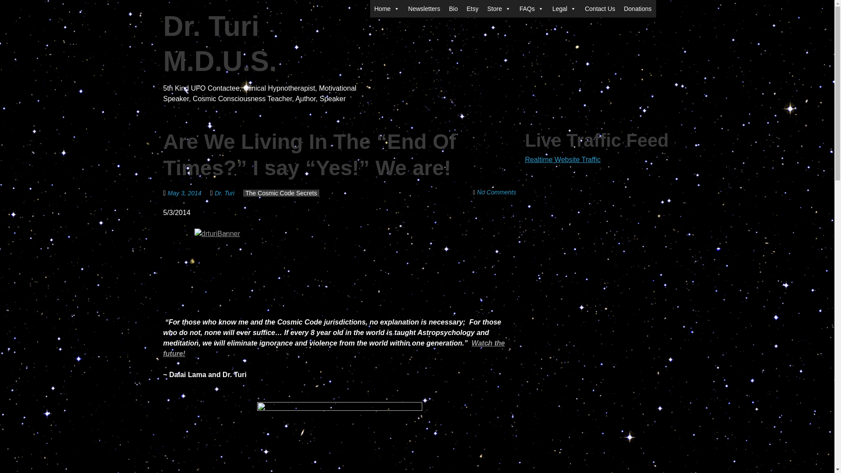  What do you see at coordinates (393, 5) in the screenshot?
I see `Skip to content` at bounding box center [393, 5].